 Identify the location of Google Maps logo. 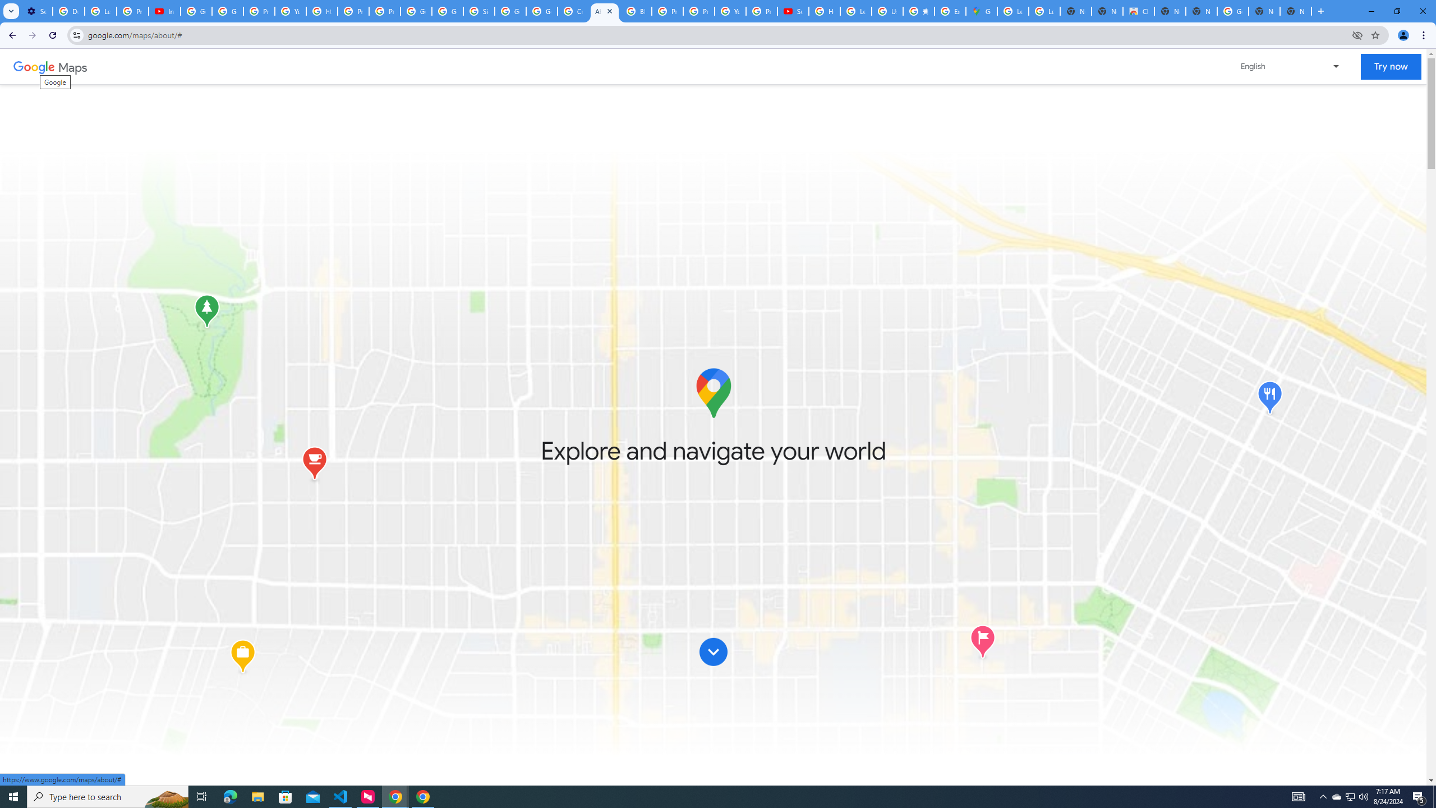
(712, 393).